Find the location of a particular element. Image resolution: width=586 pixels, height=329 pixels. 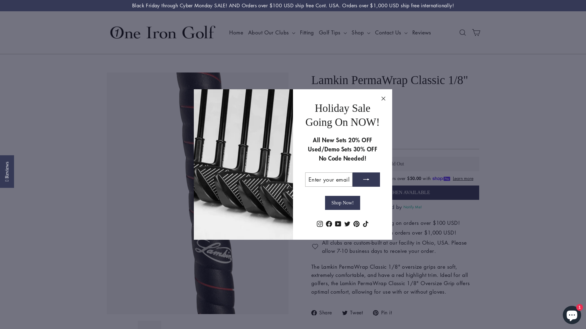

Shop is located at coordinates (361, 32).